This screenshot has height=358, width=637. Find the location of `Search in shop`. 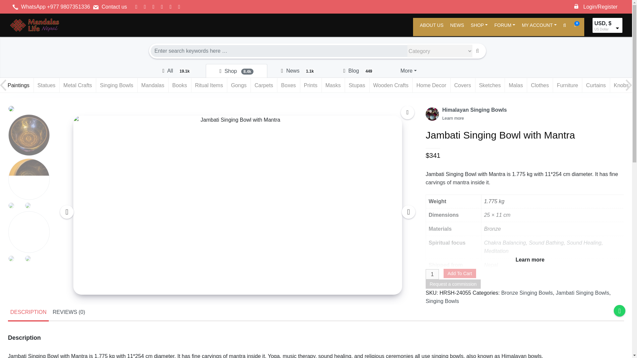

Search in shop is located at coordinates (237, 71).